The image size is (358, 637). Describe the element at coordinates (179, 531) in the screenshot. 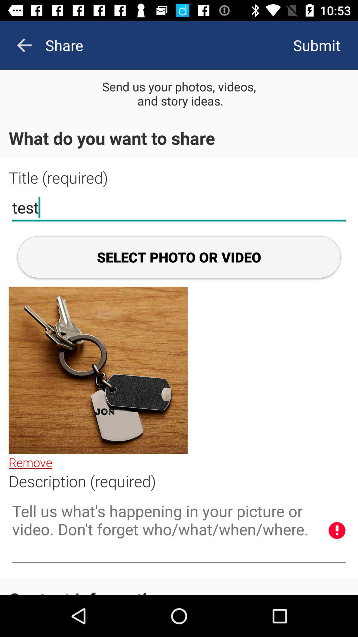

I see `enter information about photo in box` at that location.